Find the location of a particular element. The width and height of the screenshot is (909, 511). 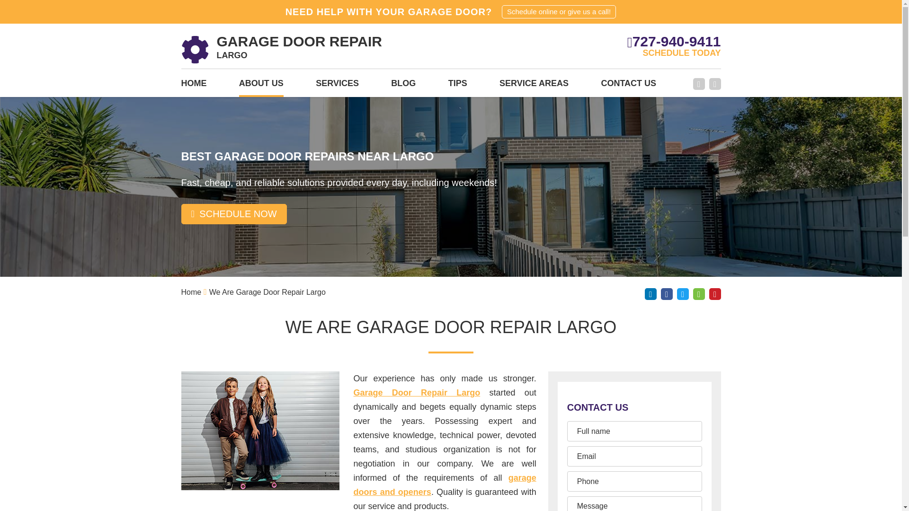

Linkedin is located at coordinates (651, 294).